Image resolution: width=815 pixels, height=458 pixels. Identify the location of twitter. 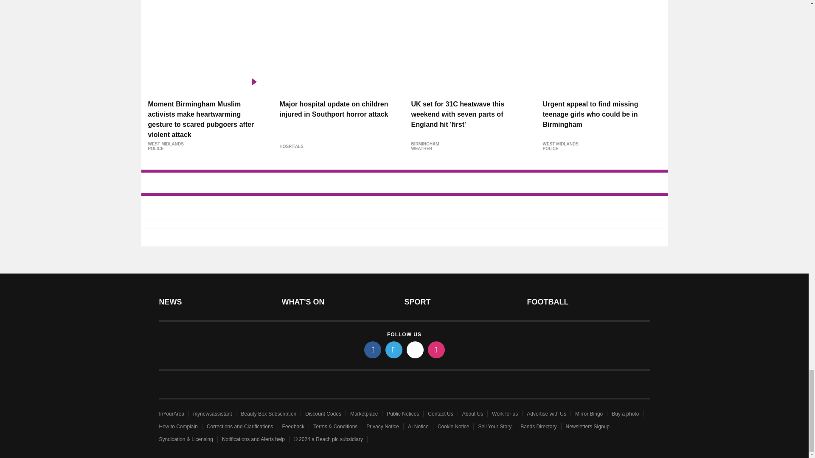
(394, 349).